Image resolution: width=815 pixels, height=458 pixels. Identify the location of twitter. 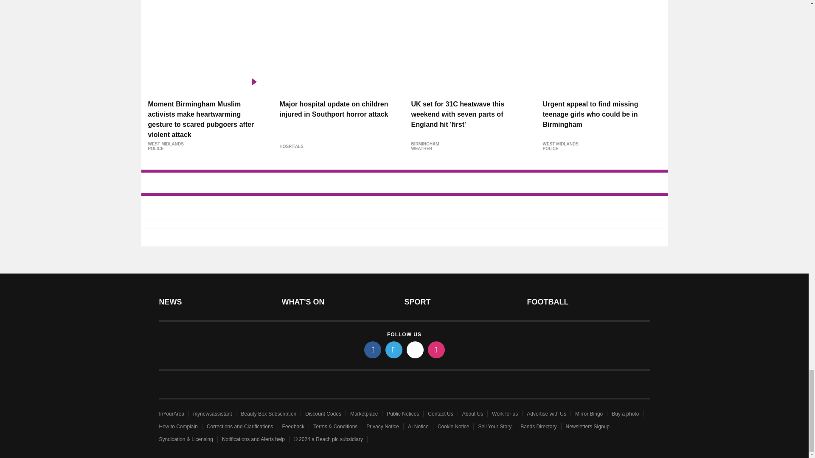
(394, 349).